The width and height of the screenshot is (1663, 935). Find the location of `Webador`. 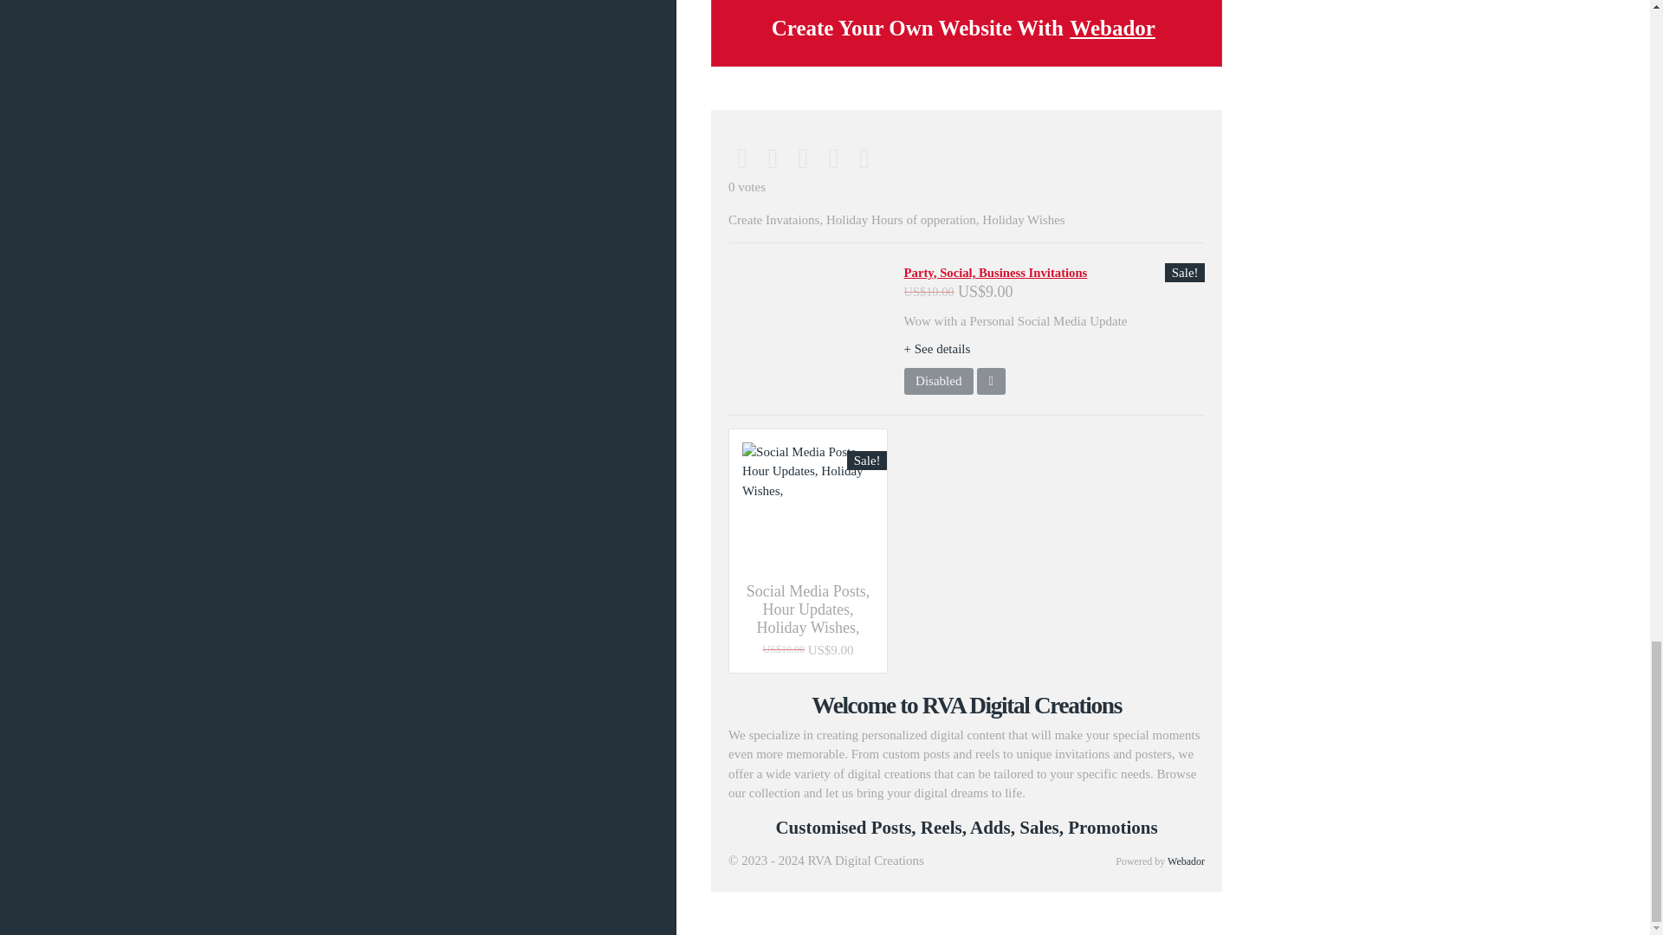

Webador is located at coordinates (1112, 29).